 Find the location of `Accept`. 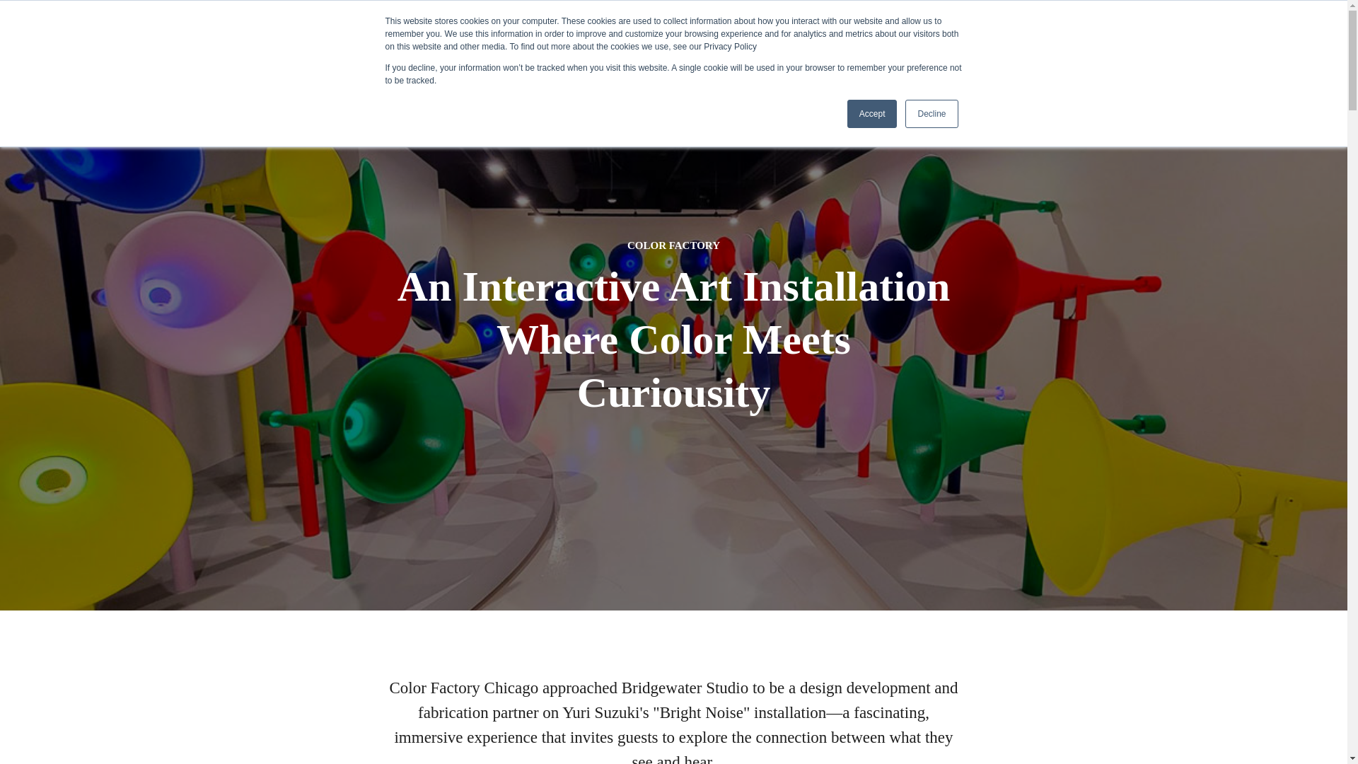

Accept is located at coordinates (873, 114).